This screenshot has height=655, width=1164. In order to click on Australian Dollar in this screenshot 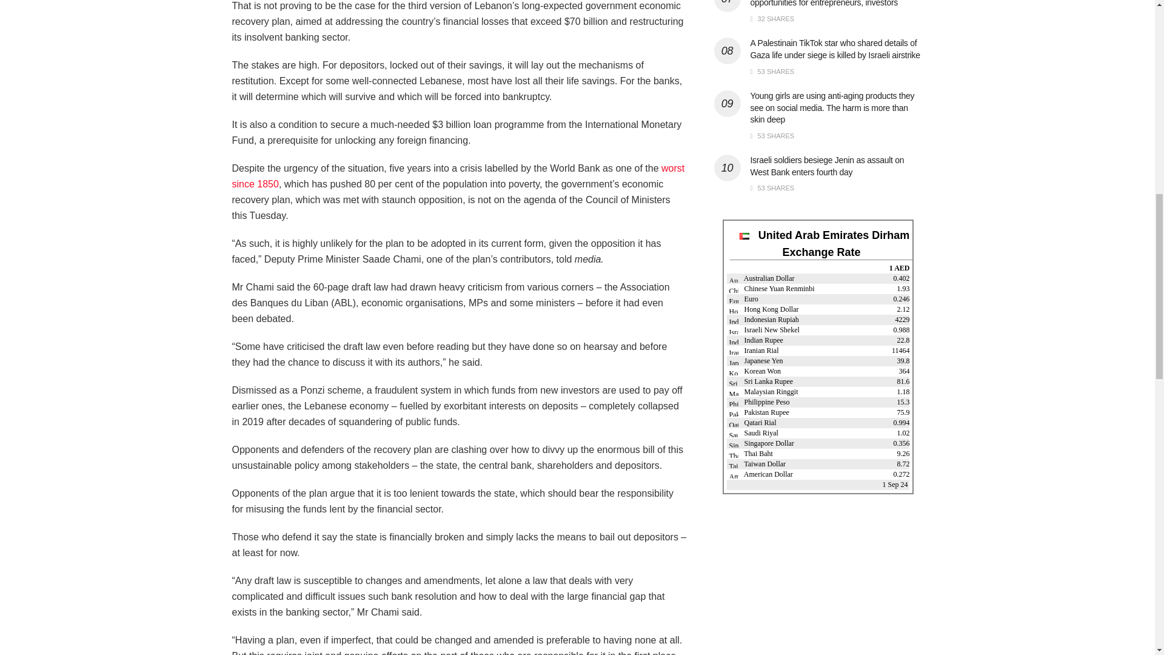, I will do `click(761, 278)`.